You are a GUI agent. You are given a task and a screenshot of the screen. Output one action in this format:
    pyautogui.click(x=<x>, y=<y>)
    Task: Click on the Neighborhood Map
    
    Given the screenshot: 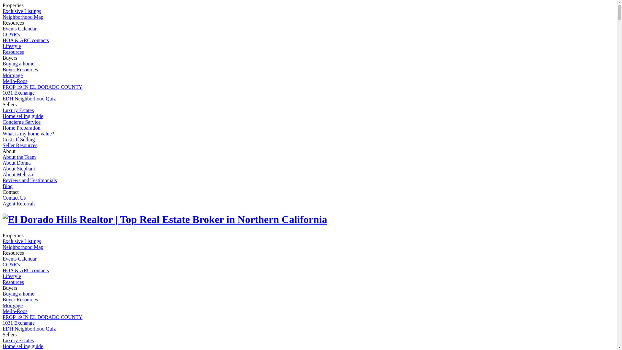 What is the action you would take?
    pyautogui.click(x=23, y=17)
    